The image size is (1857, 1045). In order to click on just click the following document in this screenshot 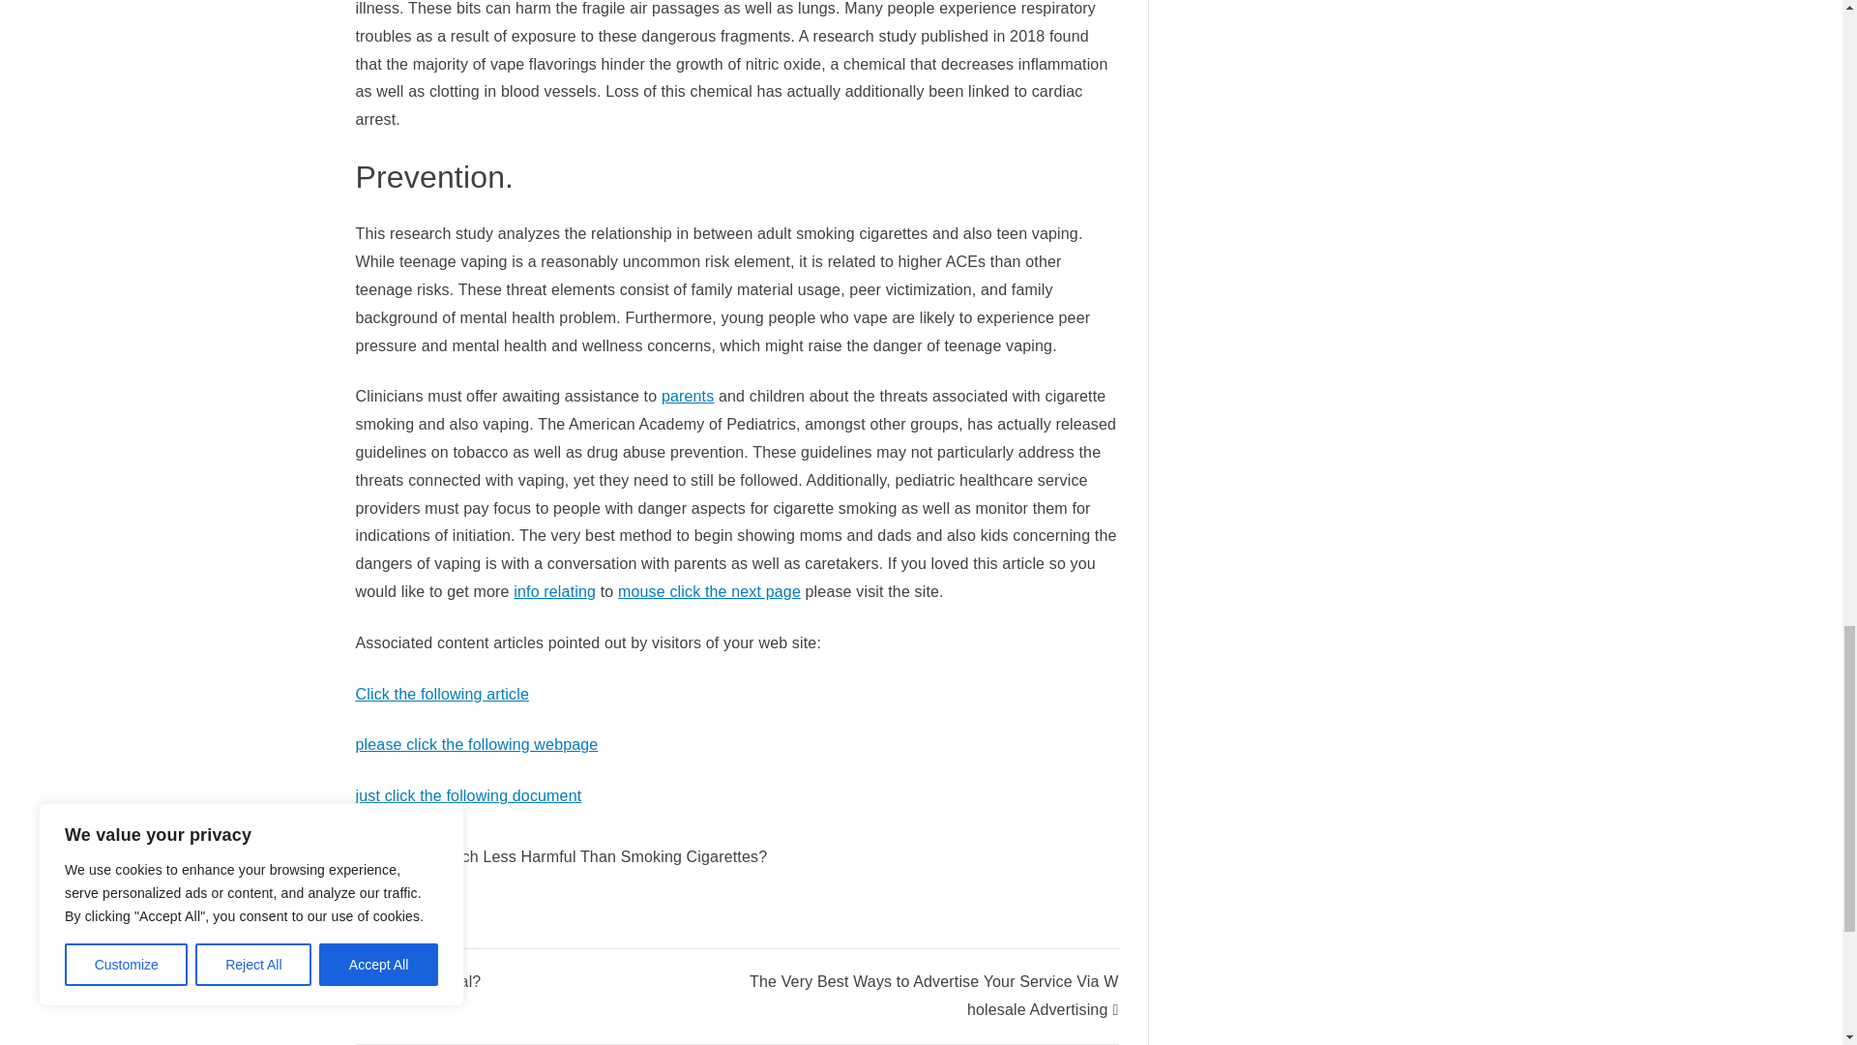, I will do `click(469, 795)`.